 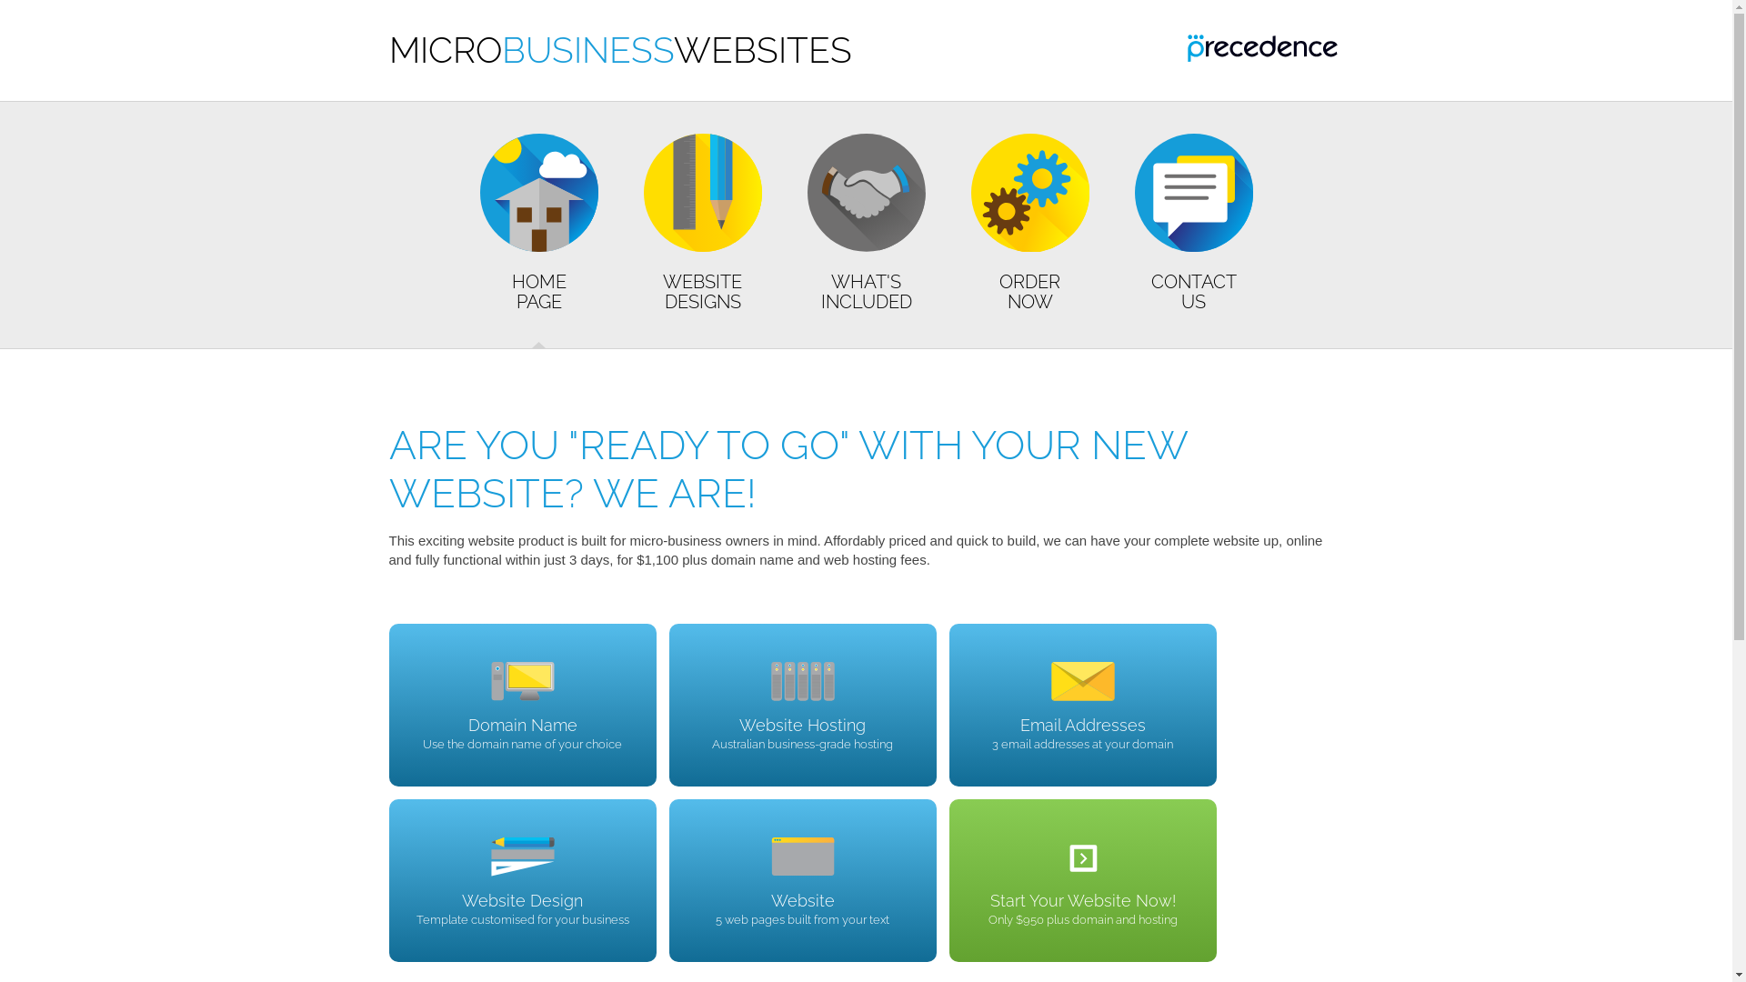 What do you see at coordinates (538, 235) in the screenshot?
I see `HOME PAGE` at bounding box center [538, 235].